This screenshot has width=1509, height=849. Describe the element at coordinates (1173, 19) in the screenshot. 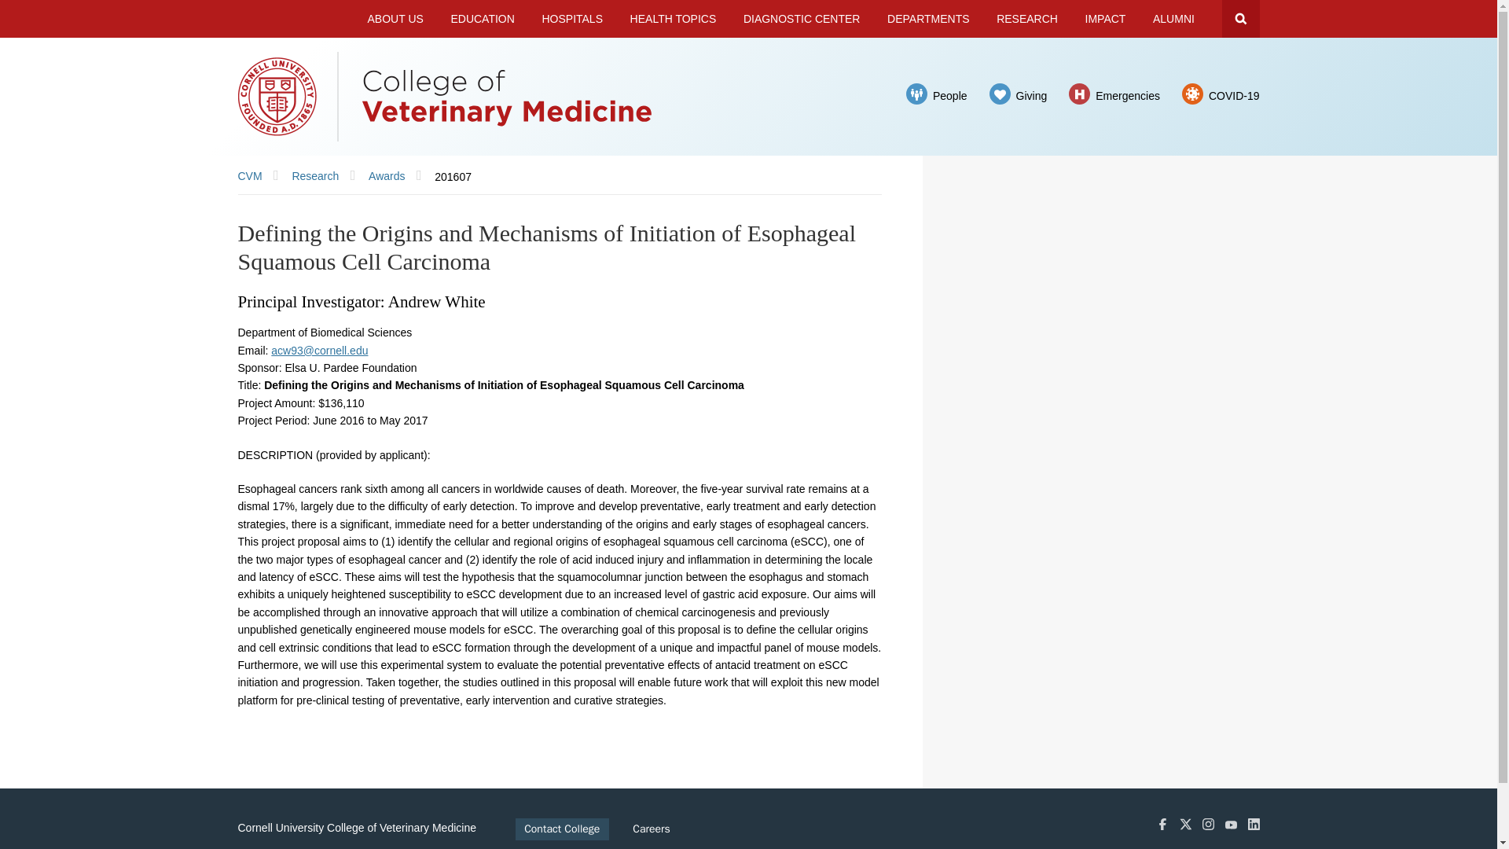

I see `ALUMNI` at that location.